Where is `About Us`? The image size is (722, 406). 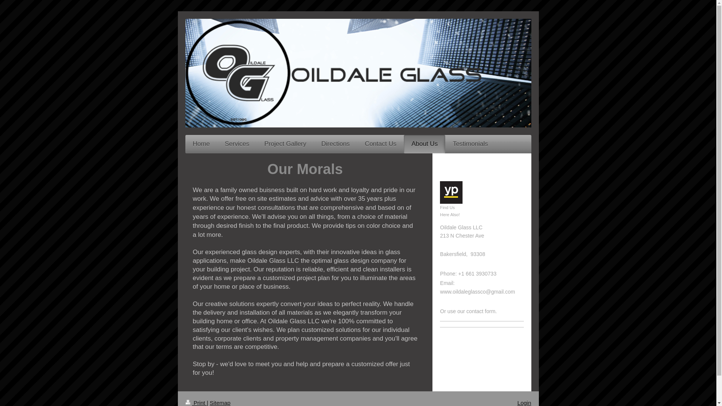 About Us is located at coordinates (424, 144).